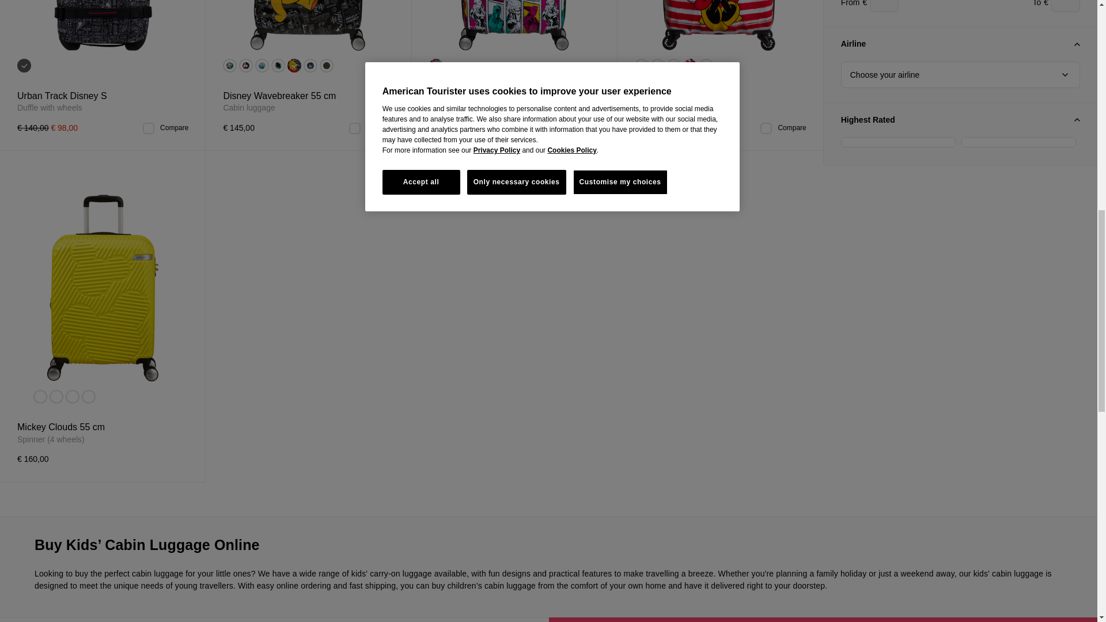 Image resolution: width=1106 pixels, height=622 pixels. Describe the element at coordinates (262, 66) in the screenshot. I see `Donald Blue Kiss` at that location.